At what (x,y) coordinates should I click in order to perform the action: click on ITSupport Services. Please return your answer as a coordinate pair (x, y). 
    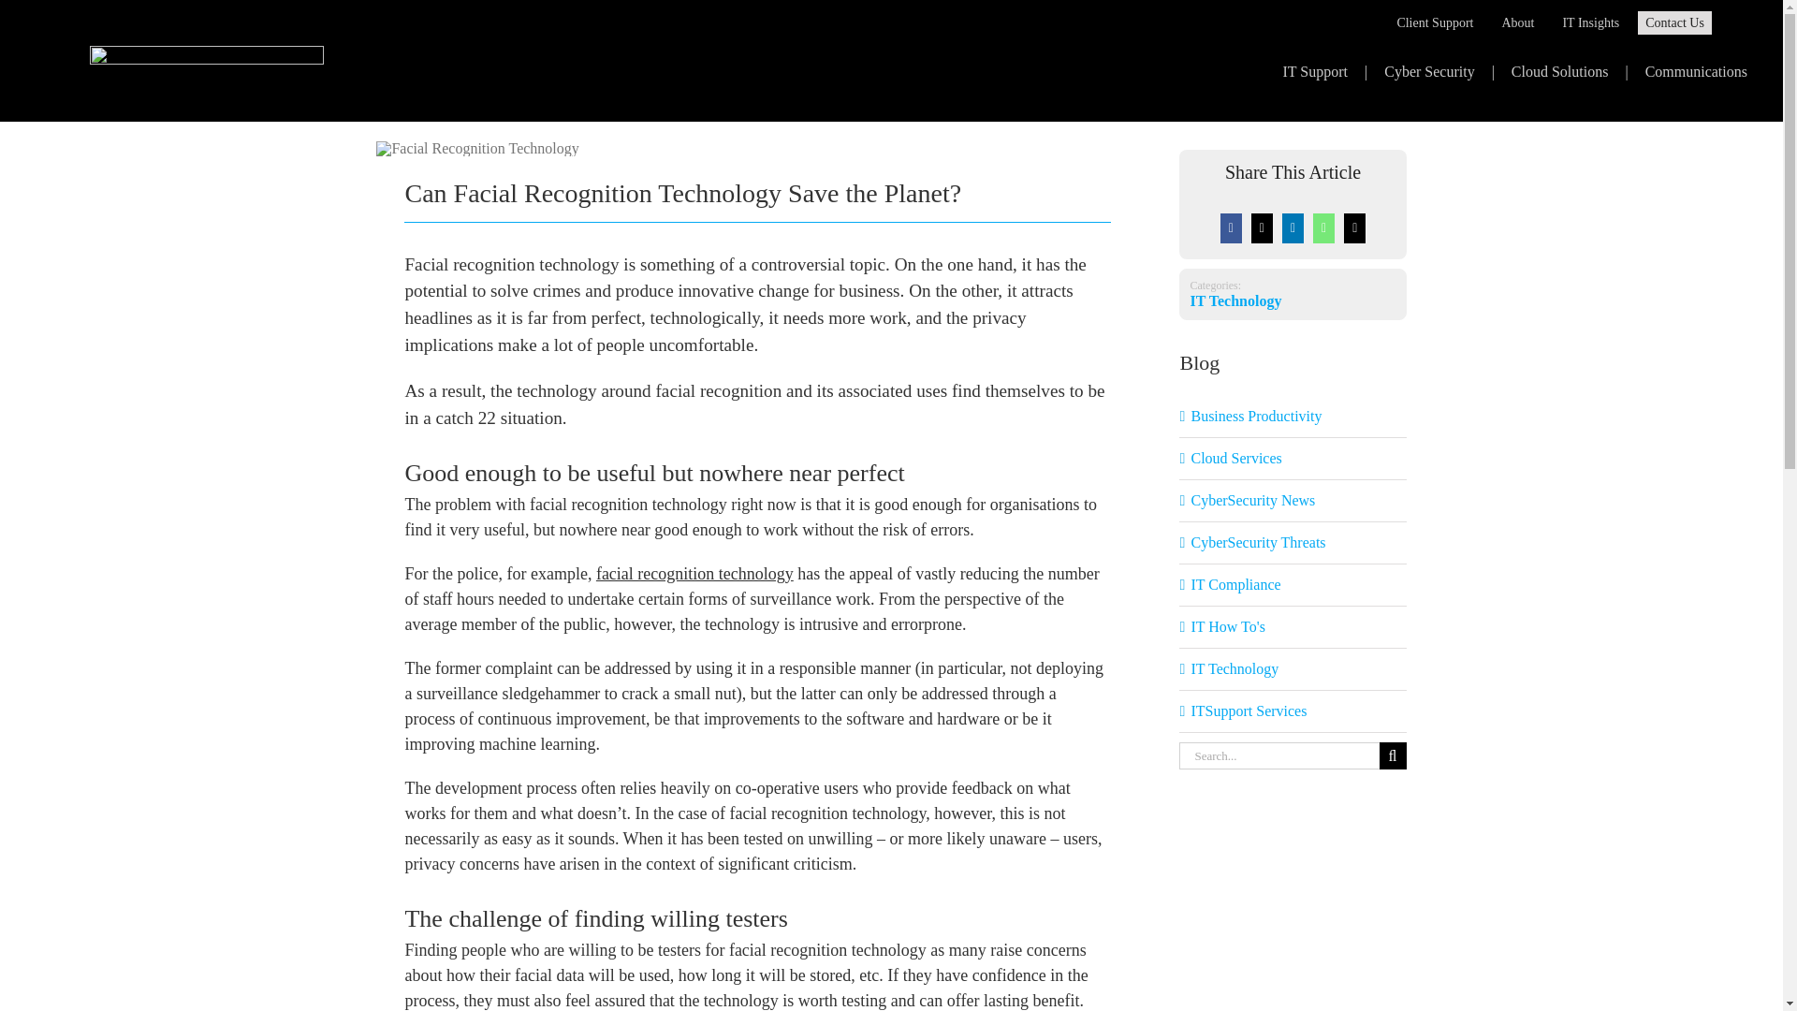
    Looking at the image, I should click on (1293, 711).